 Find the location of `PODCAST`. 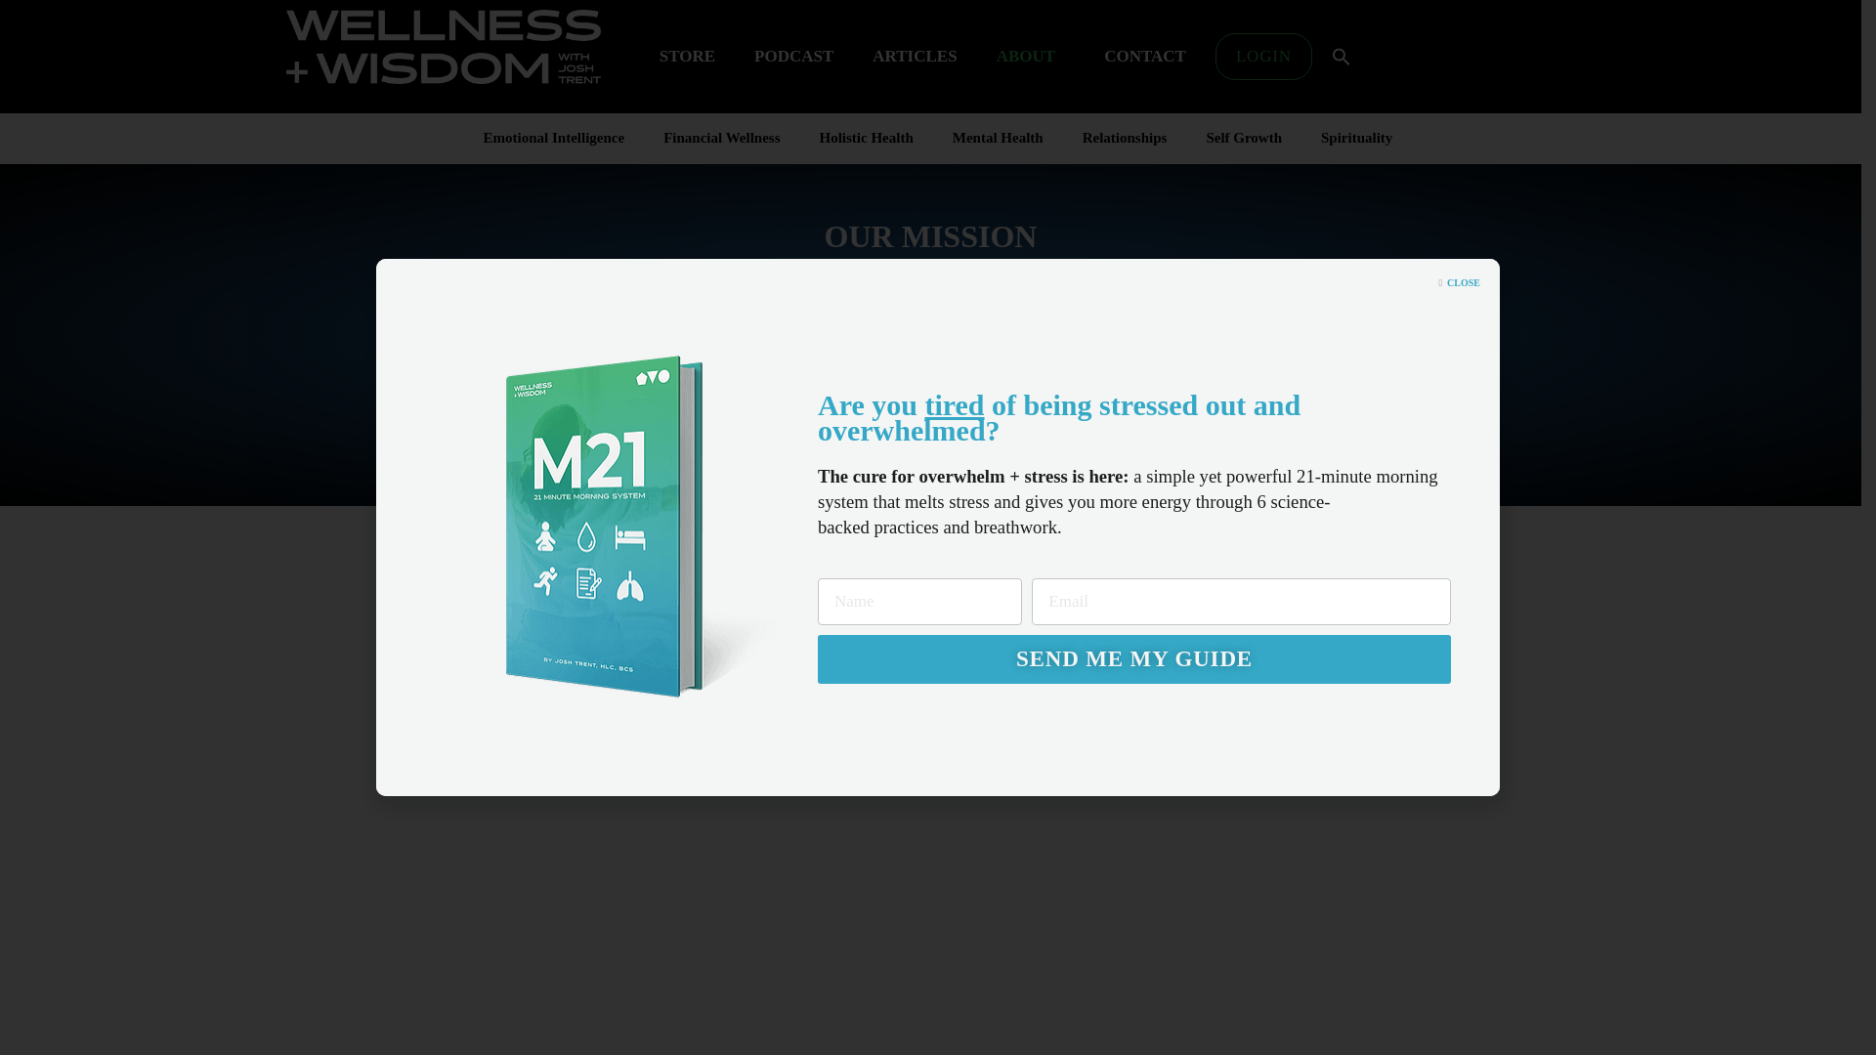

PODCAST is located at coordinates (793, 57).